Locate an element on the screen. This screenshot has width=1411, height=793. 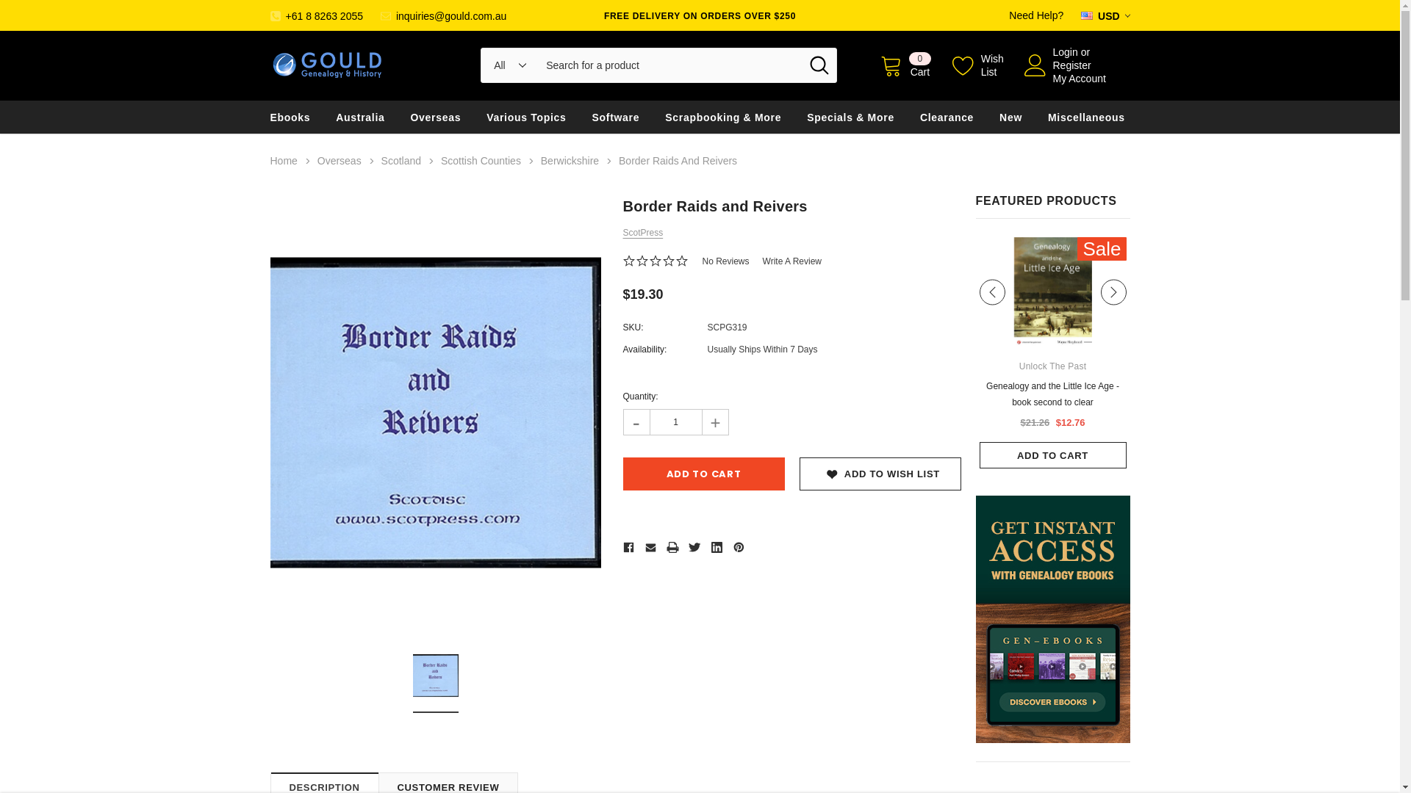
inquiries@gould.com.au is located at coordinates (444, 16).